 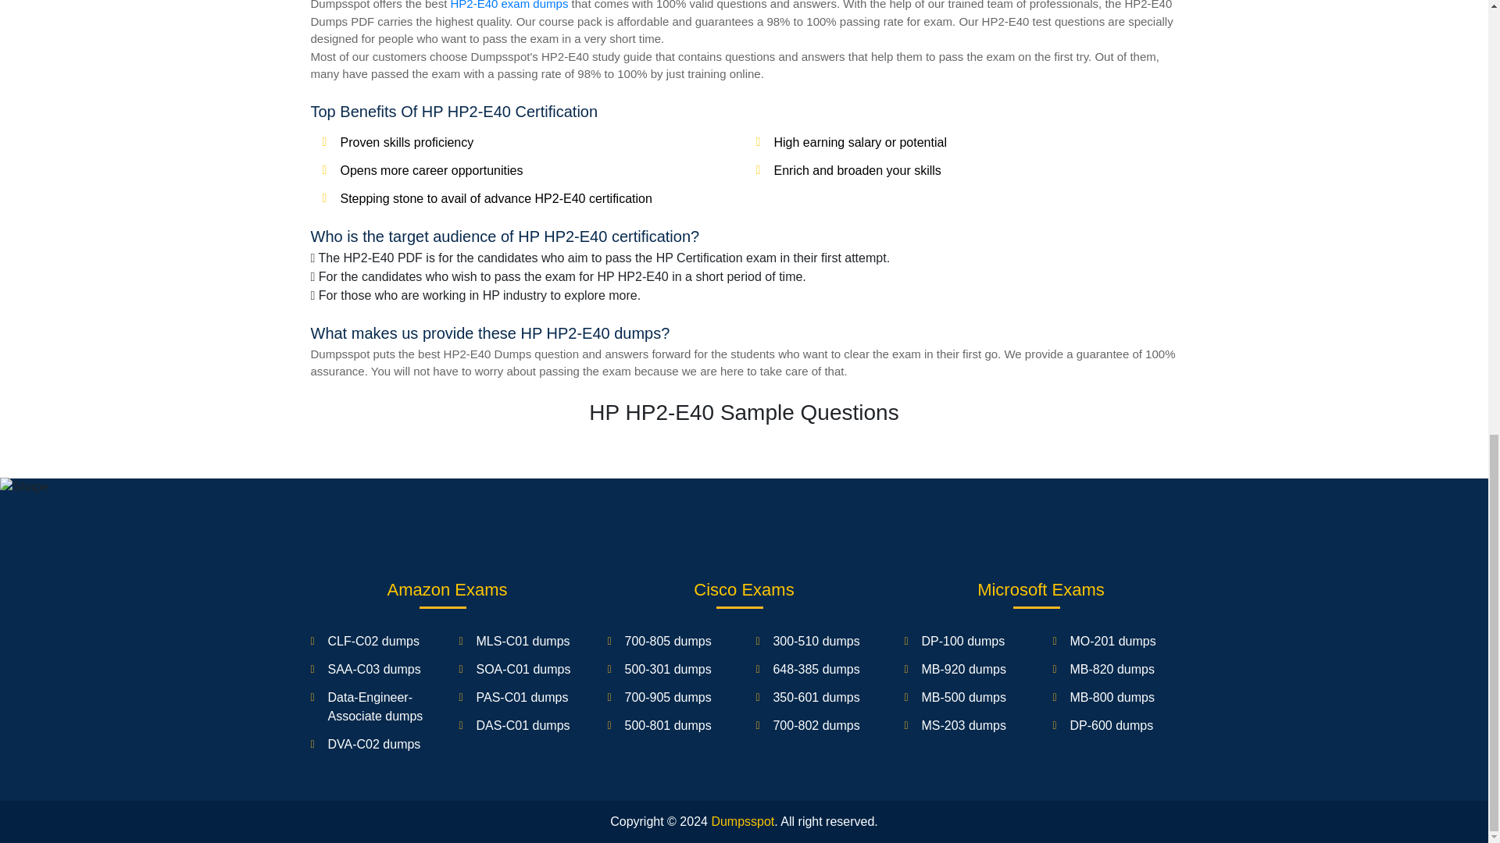 I want to click on 648-385 dumps, so click(x=816, y=669).